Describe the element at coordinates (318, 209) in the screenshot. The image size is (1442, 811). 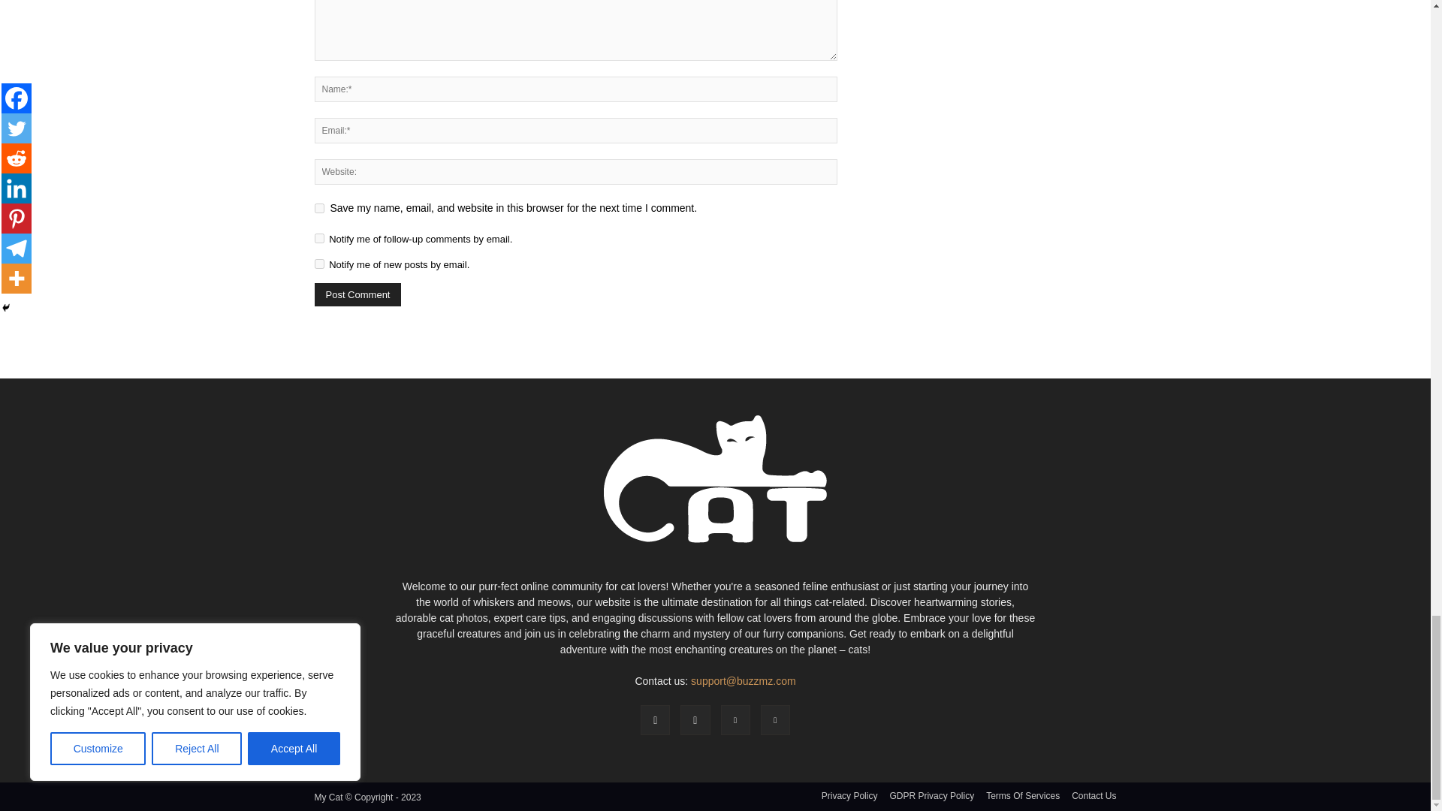
I see `yes` at that location.